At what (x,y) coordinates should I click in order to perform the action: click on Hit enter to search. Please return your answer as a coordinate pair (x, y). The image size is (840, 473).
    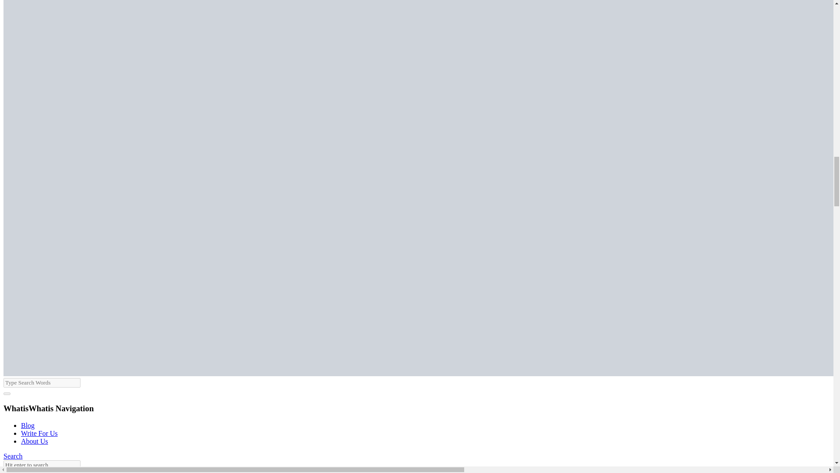
    Looking at the image, I should click on (42, 465).